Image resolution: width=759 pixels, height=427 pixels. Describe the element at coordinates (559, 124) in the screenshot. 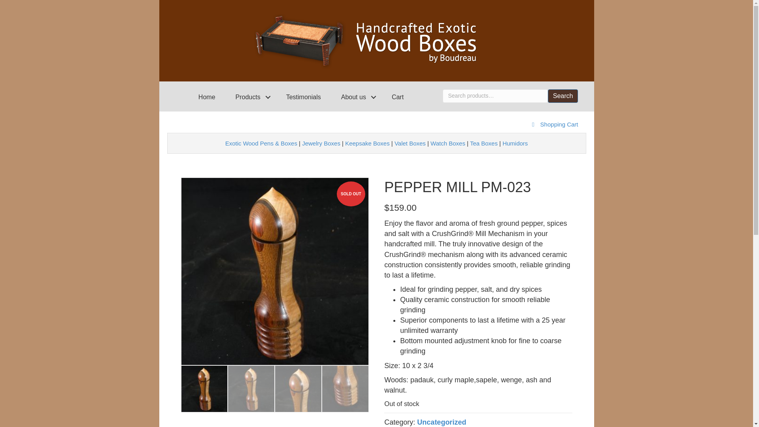

I see `Shopping Cart` at that location.